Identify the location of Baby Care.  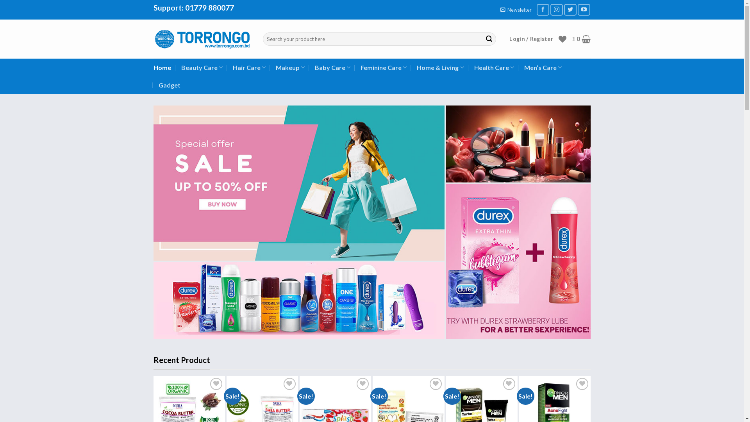
(333, 67).